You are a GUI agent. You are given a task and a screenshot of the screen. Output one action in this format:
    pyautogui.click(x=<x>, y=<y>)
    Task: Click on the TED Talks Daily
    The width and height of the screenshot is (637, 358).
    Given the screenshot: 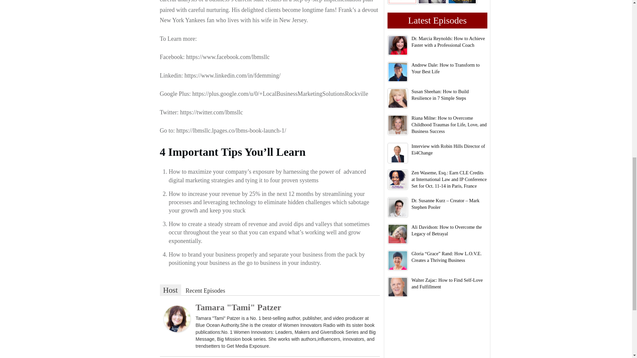 What is the action you would take?
    pyautogui.click(x=402, y=2)
    